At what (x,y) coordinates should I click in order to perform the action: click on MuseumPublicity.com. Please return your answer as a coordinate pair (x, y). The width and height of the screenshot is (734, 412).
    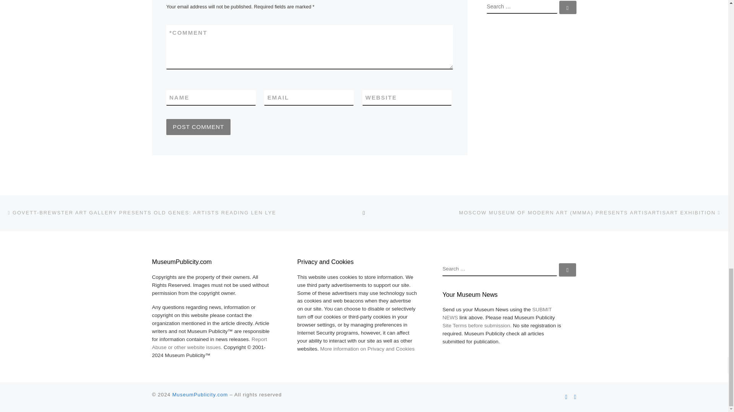
    Looking at the image, I should click on (200, 394).